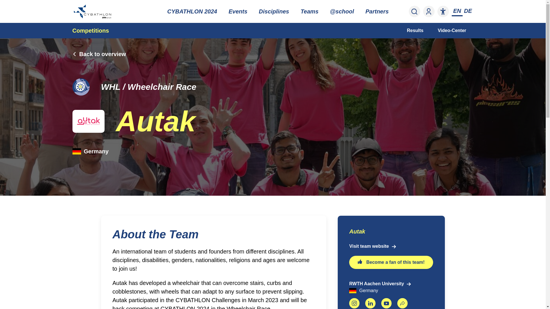 The width and height of the screenshot is (550, 309). What do you see at coordinates (238, 11) in the screenshot?
I see `Events` at bounding box center [238, 11].